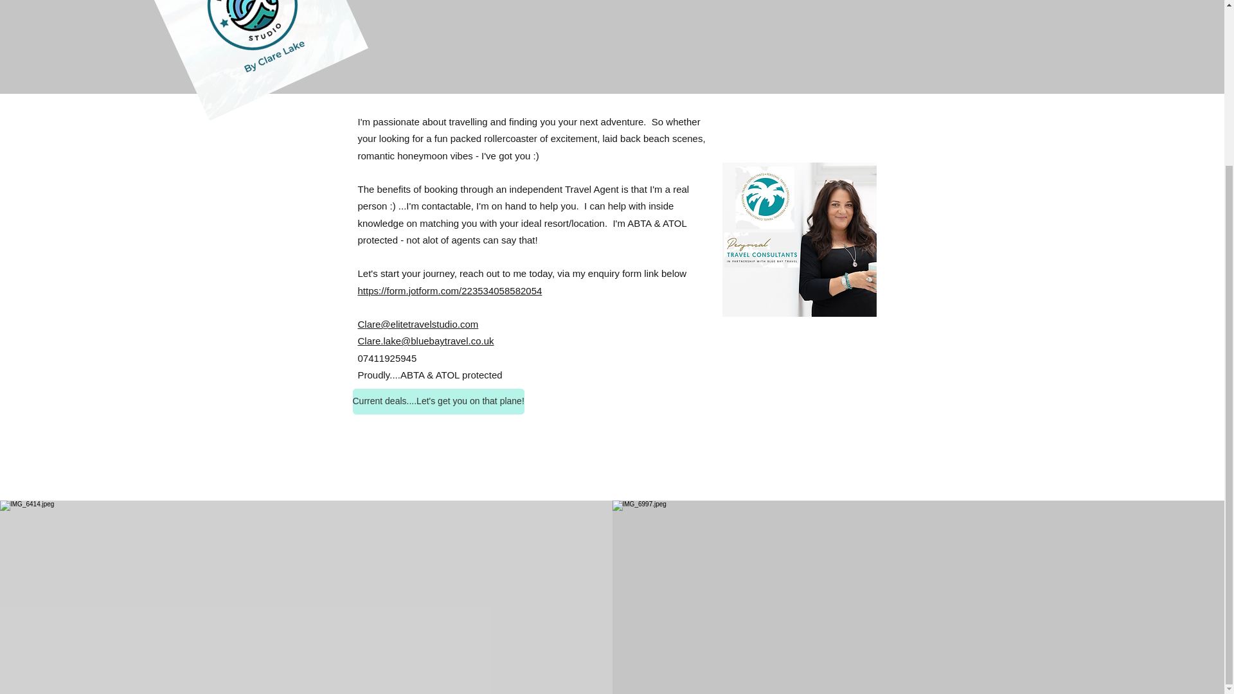 This screenshot has width=1234, height=694. Describe the element at coordinates (799, 239) in the screenshot. I see `Clare Lake PTC.png` at that location.